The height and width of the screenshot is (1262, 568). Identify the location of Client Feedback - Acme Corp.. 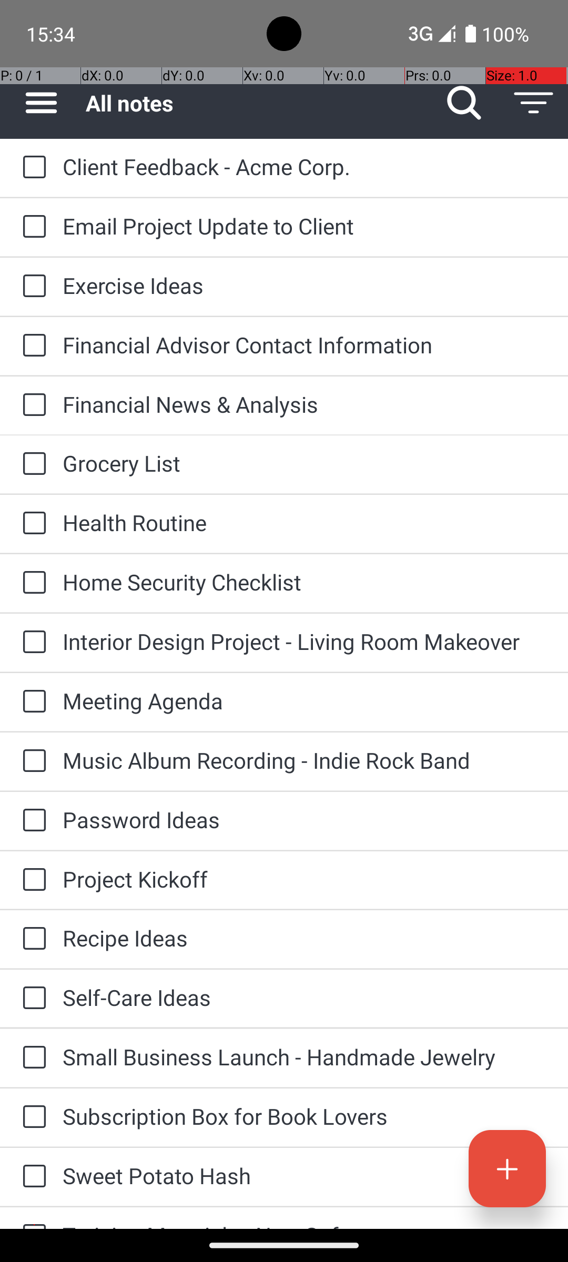
(305, 166).